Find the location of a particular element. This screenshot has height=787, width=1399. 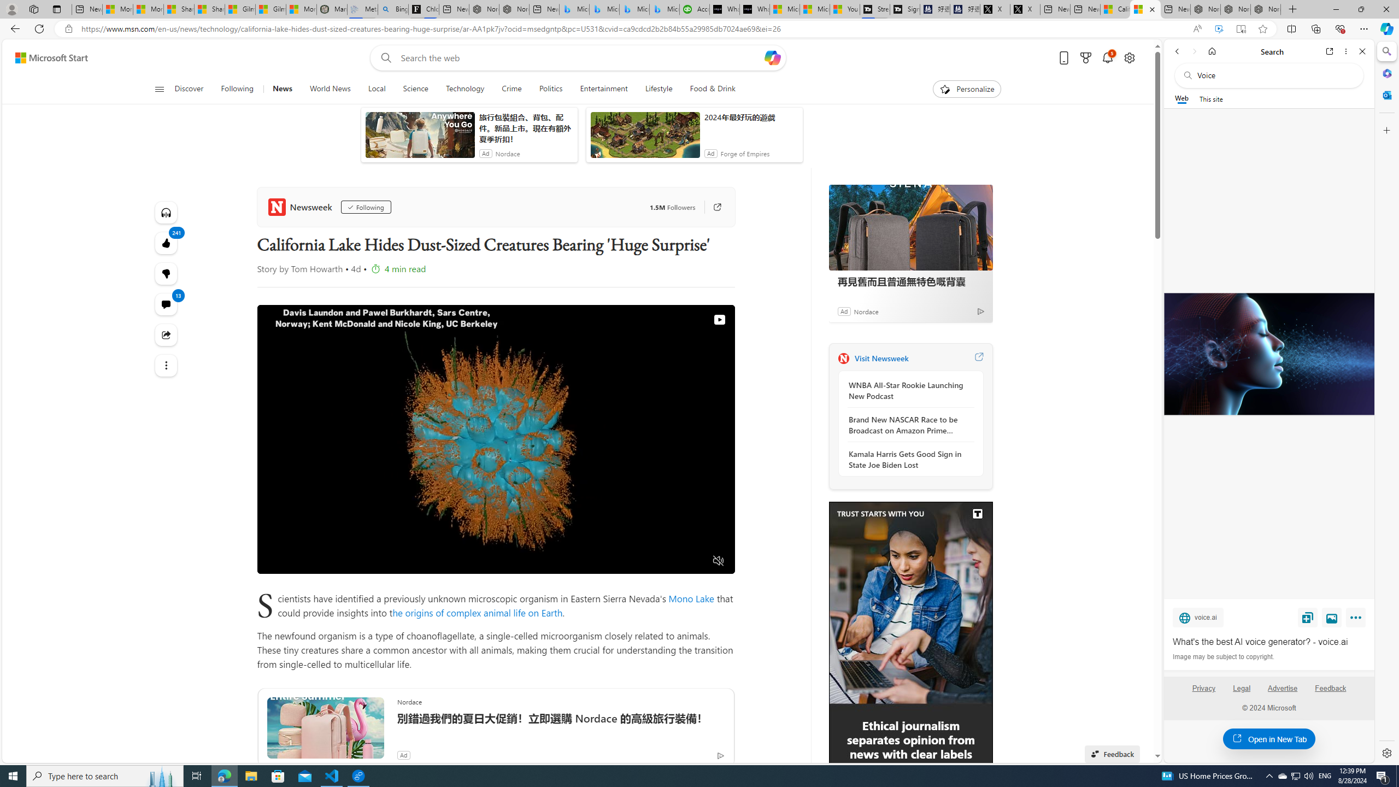

Image may be subject to copyright. is located at coordinates (1223, 656).